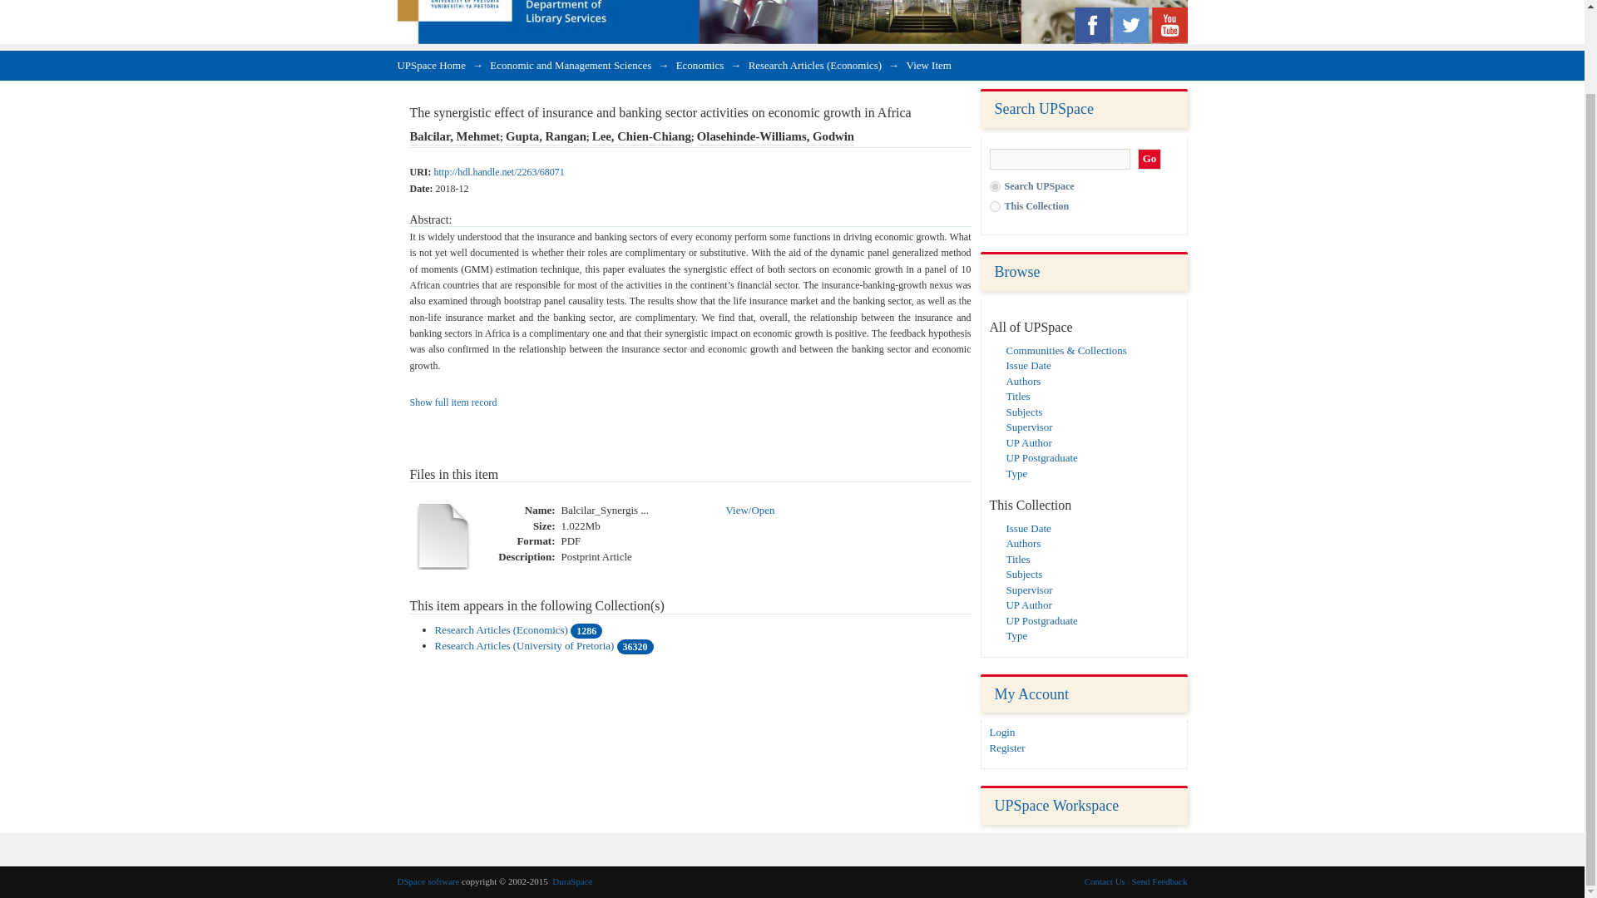 The height and width of the screenshot is (898, 1597). Describe the element at coordinates (1018, 559) in the screenshot. I see `Titles` at that location.